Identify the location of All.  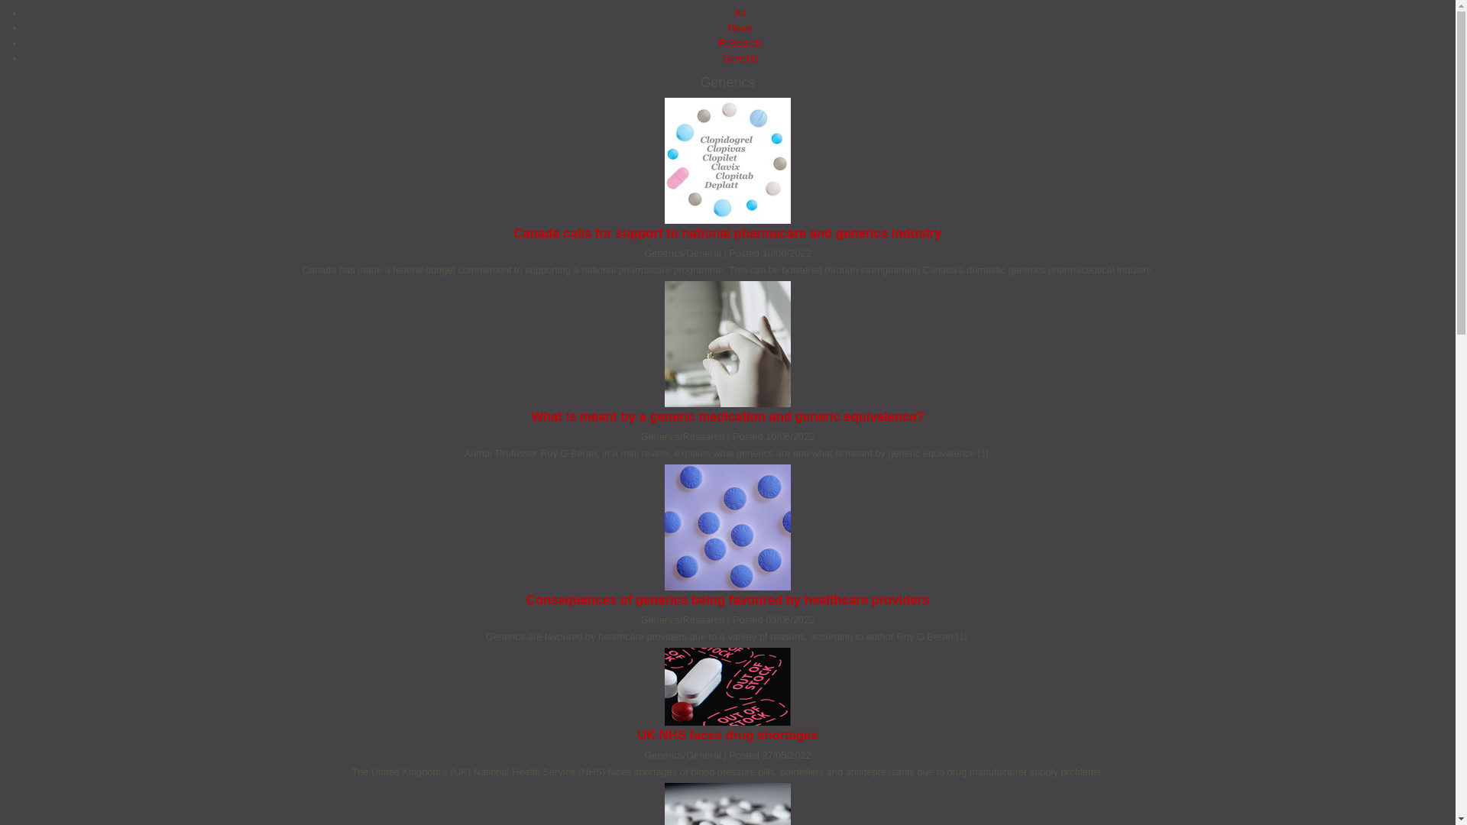
(740, 12).